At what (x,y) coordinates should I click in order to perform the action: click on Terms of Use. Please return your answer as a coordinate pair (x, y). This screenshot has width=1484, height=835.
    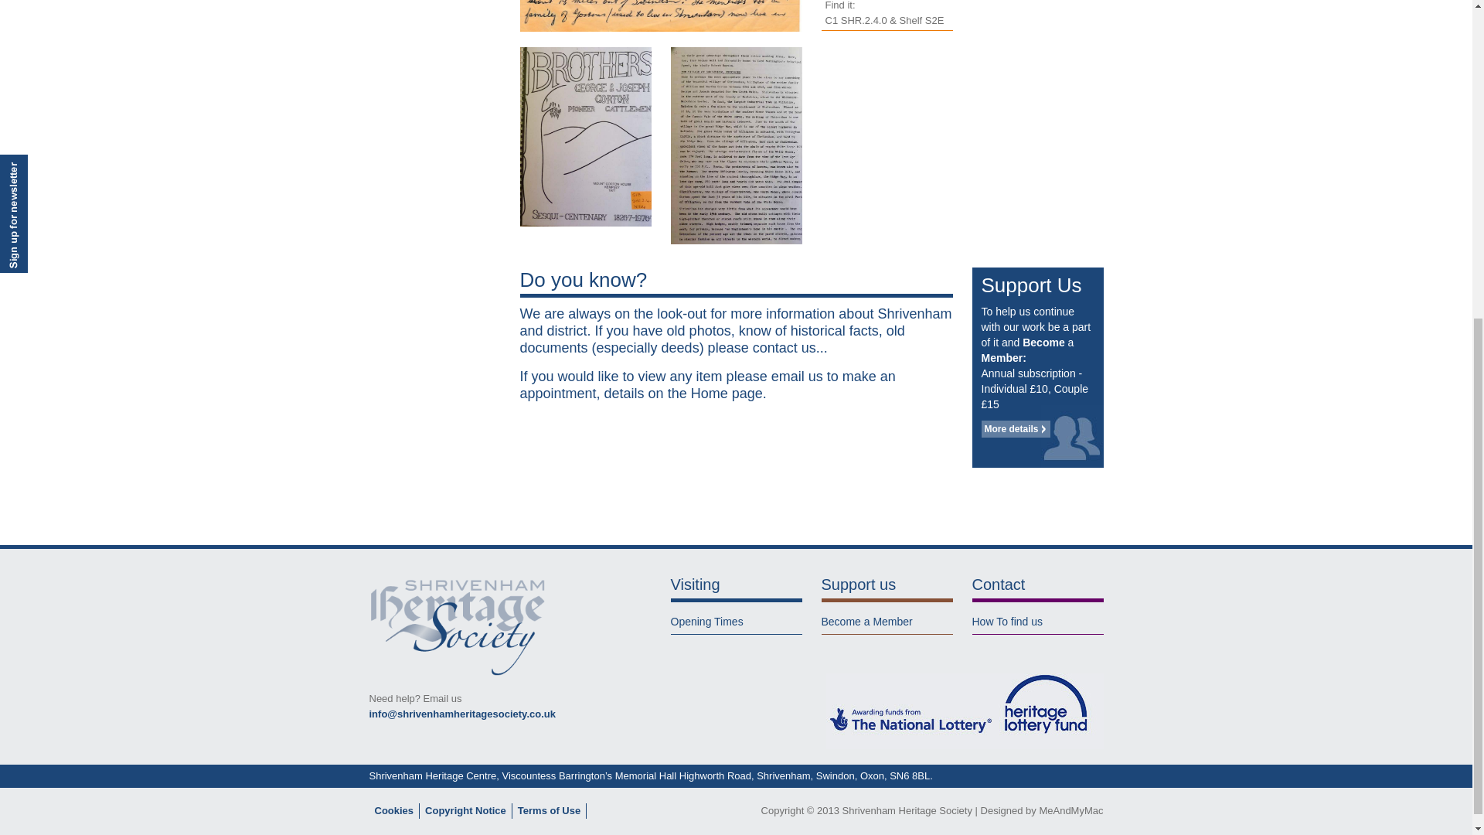
    Looking at the image, I should click on (549, 810).